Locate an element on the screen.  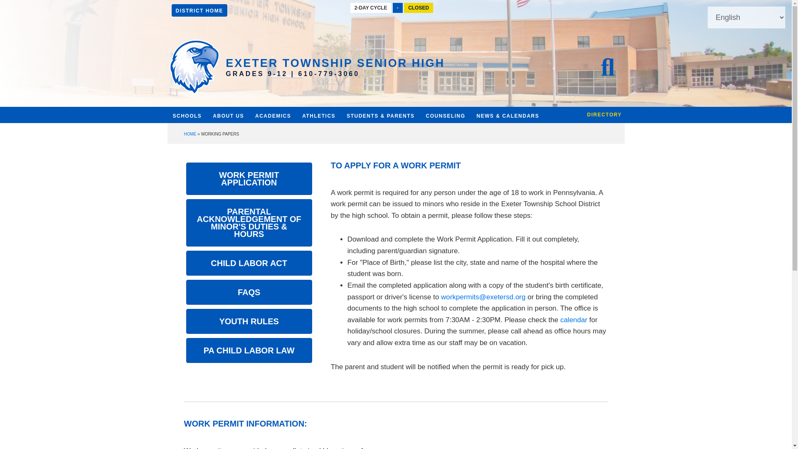
DISTRICT HOME is located at coordinates (199, 10).